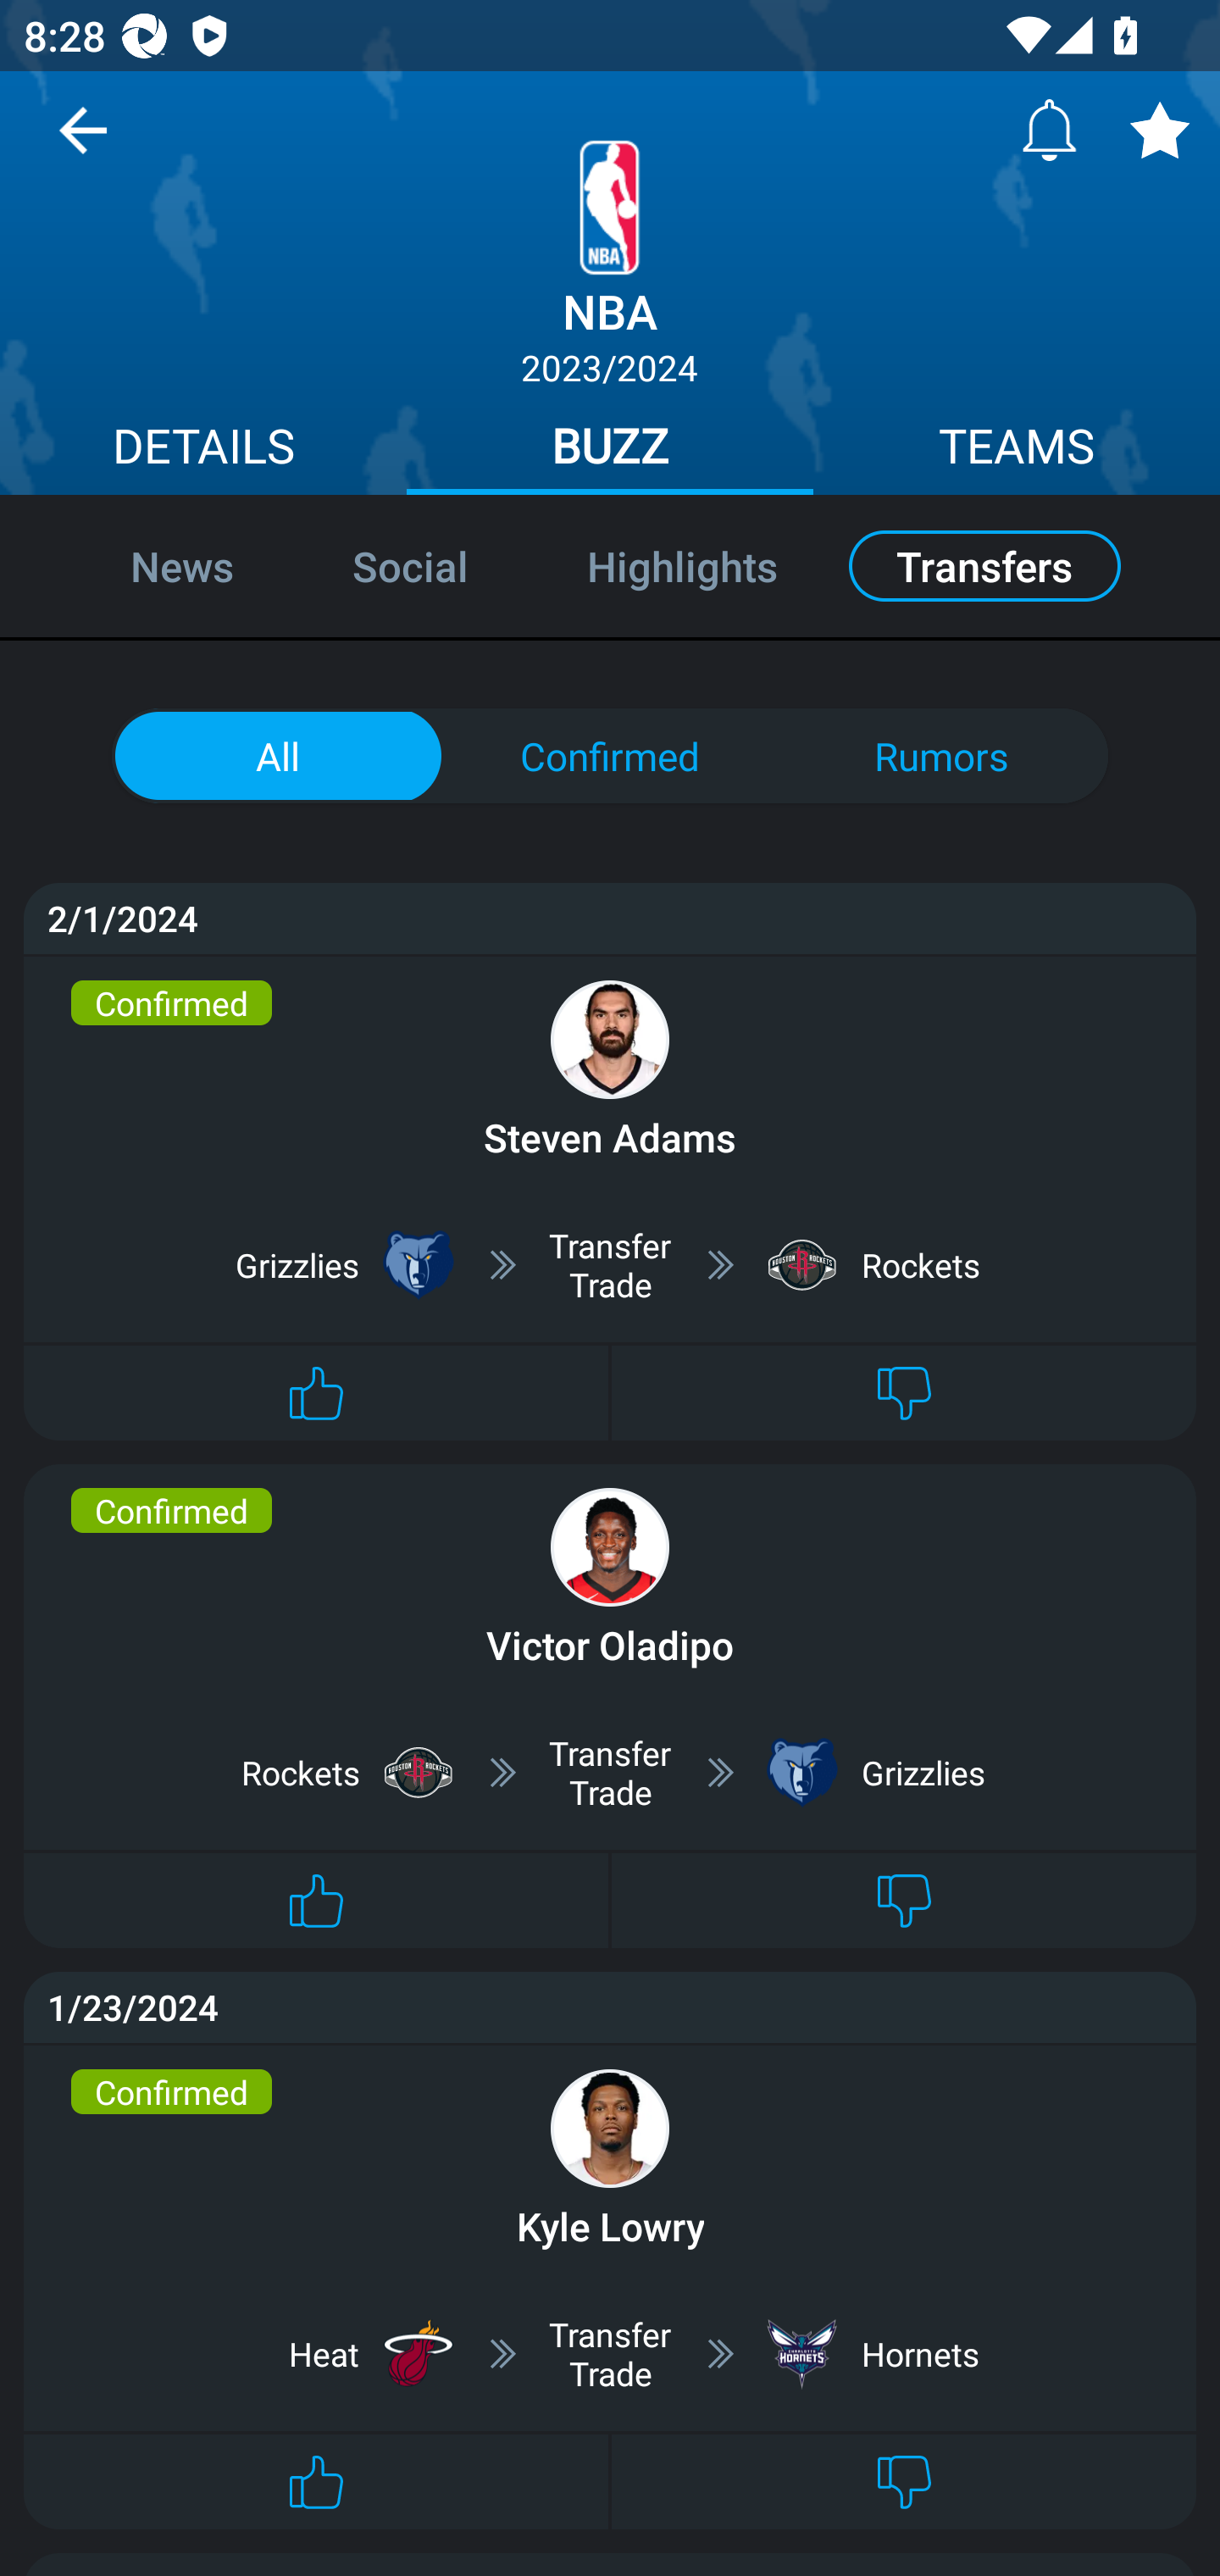 This screenshot has width=1220, height=2576. What do you see at coordinates (1017, 451) in the screenshot?
I see `TEAMS` at bounding box center [1017, 451].